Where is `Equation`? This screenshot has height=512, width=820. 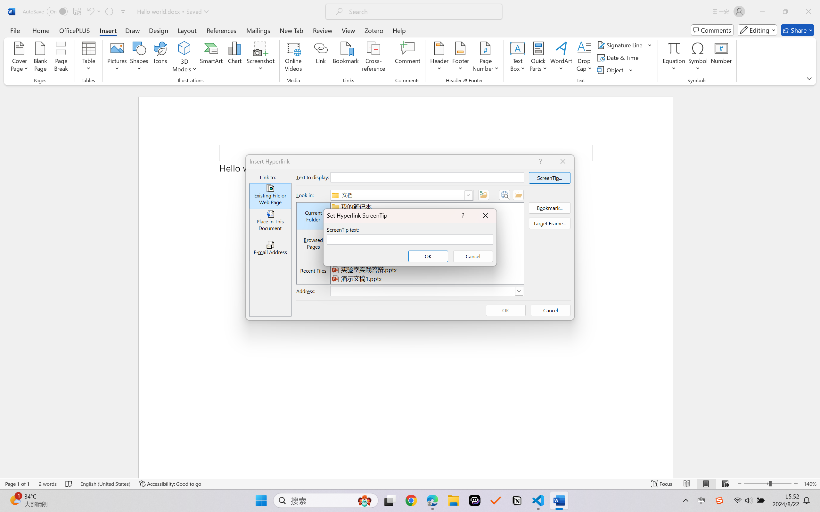 Equation is located at coordinates (674, 58).